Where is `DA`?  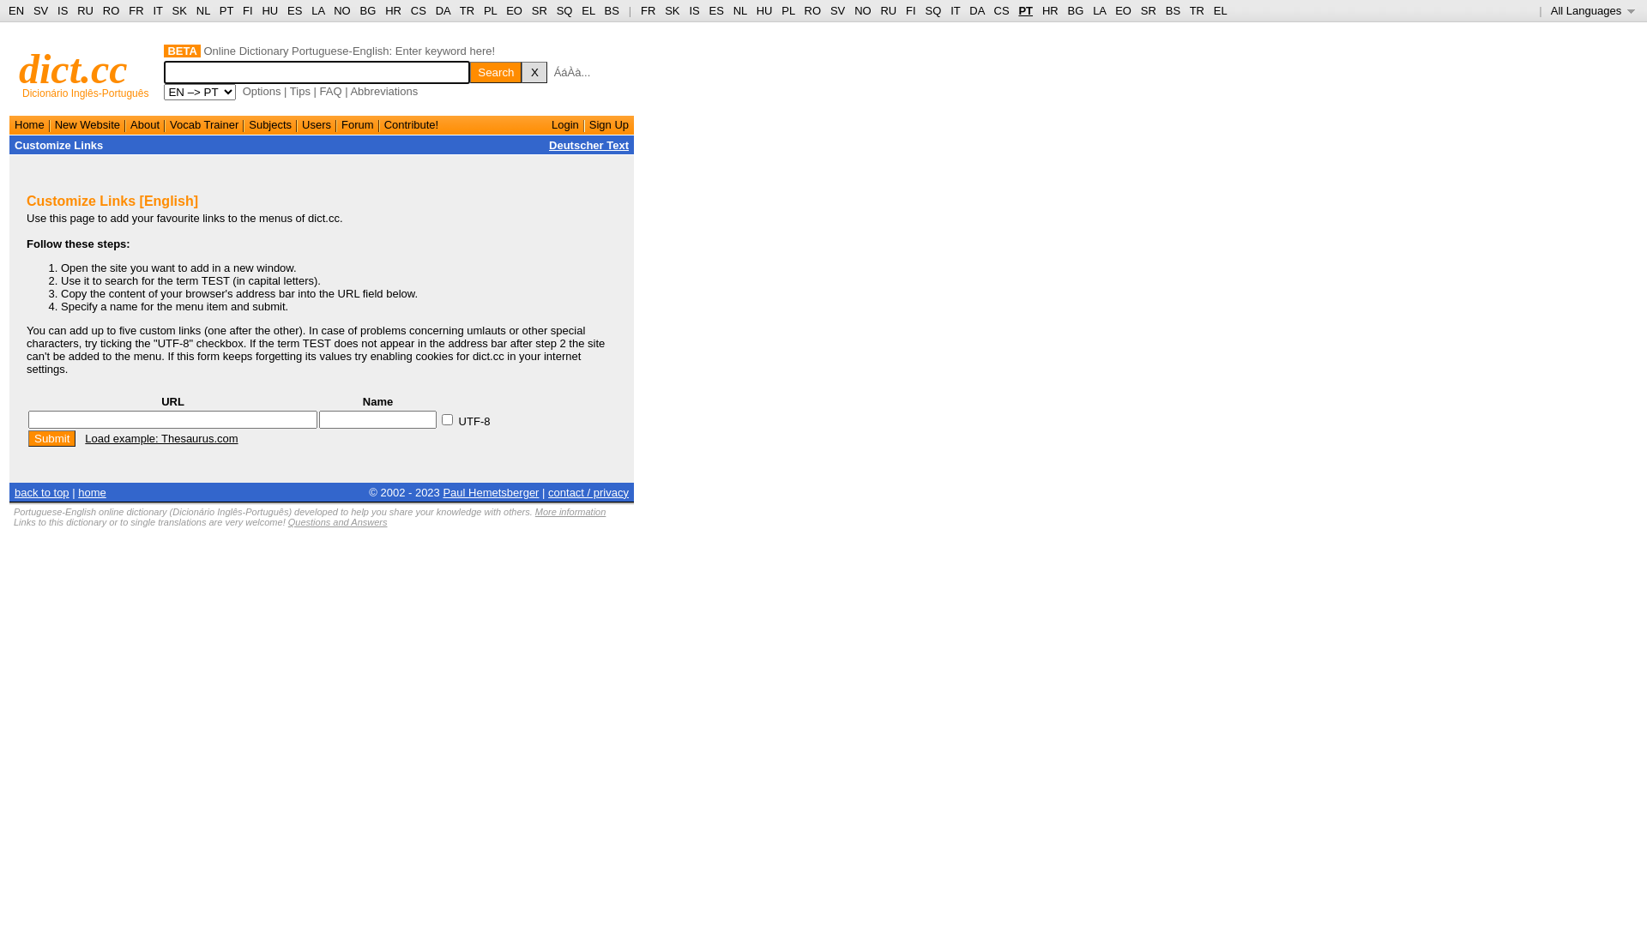 DA is located at coordinates (976, 10).